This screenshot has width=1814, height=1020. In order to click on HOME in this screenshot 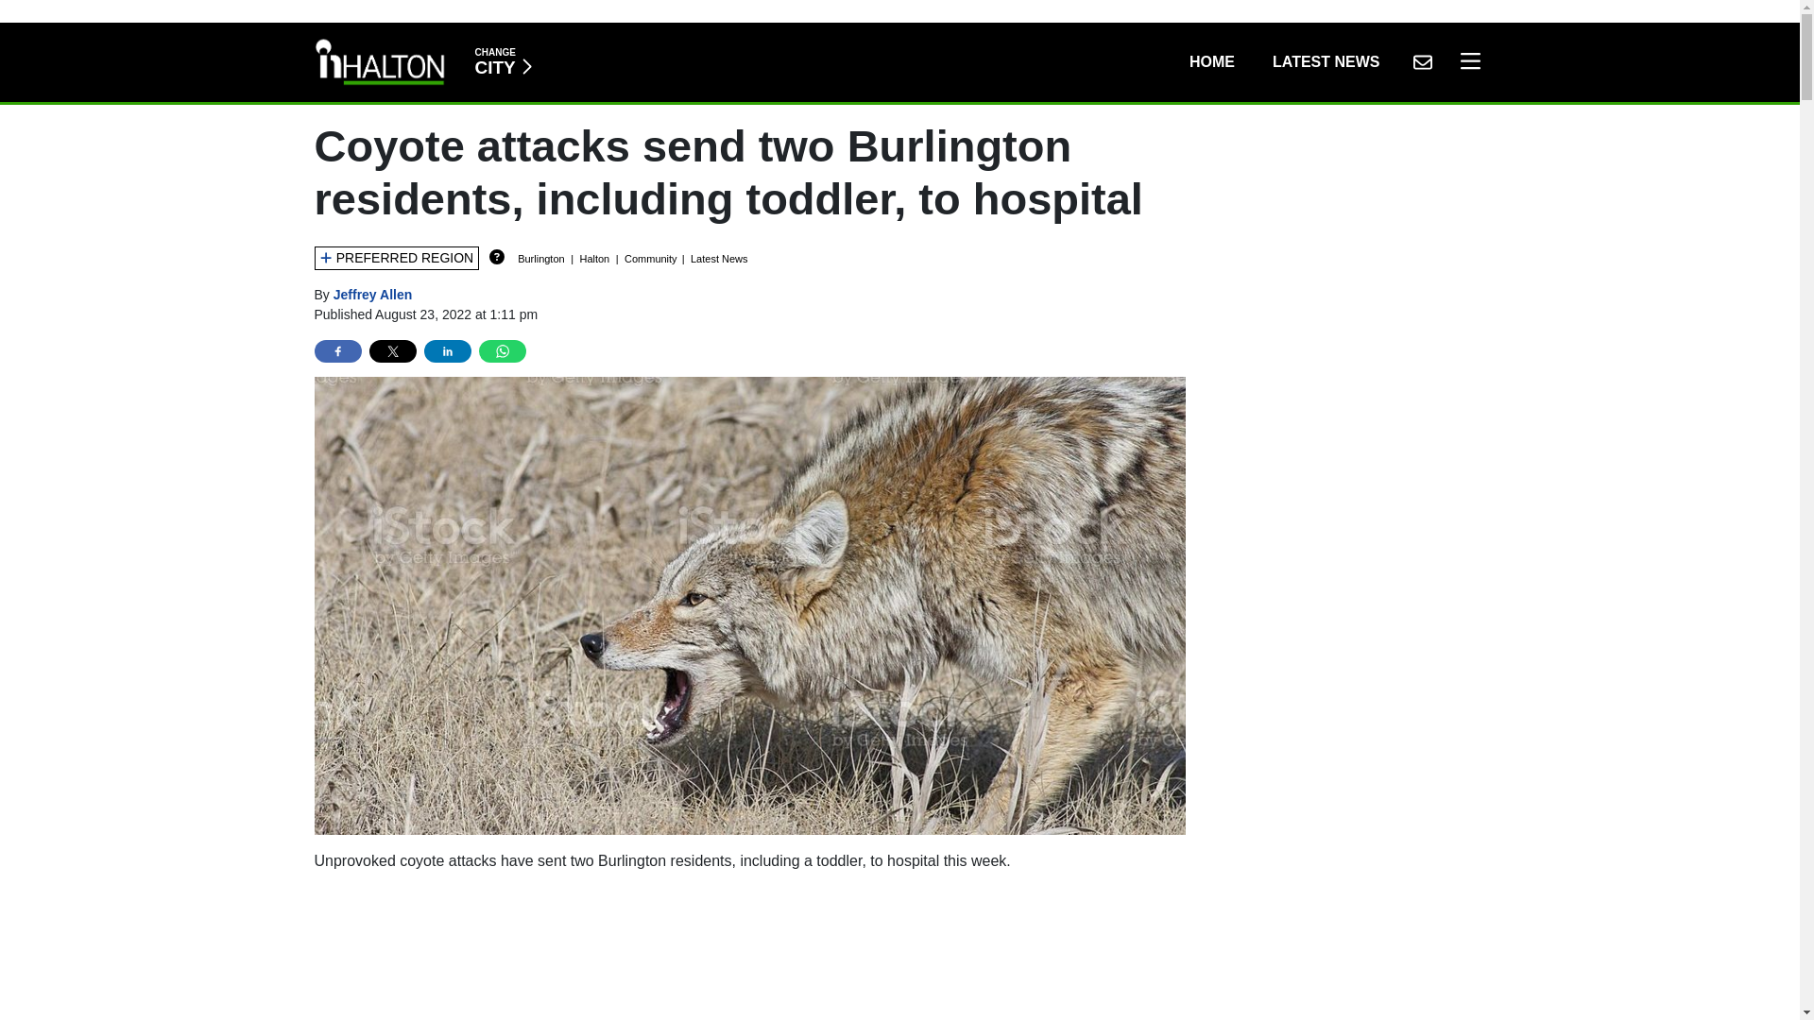, I will do `click(503, 62)`.